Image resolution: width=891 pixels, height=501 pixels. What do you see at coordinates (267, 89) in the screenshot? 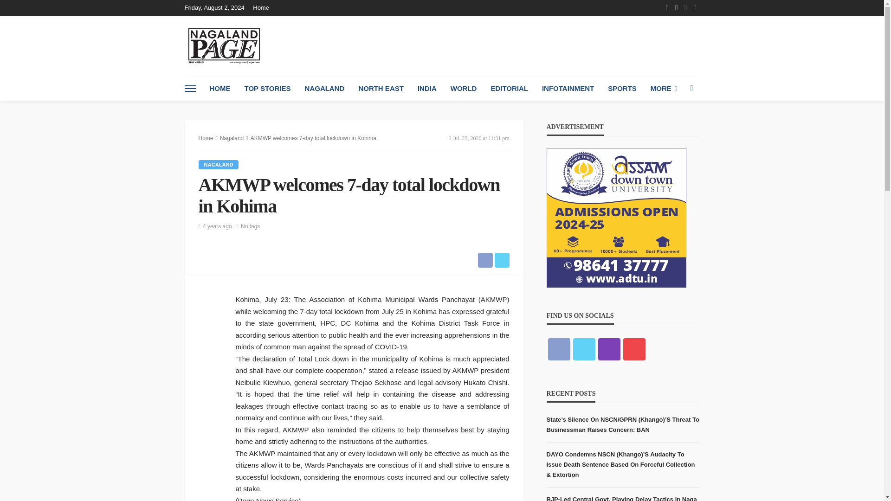
I see `TOP STORIES` at bounding box center [267, 89].